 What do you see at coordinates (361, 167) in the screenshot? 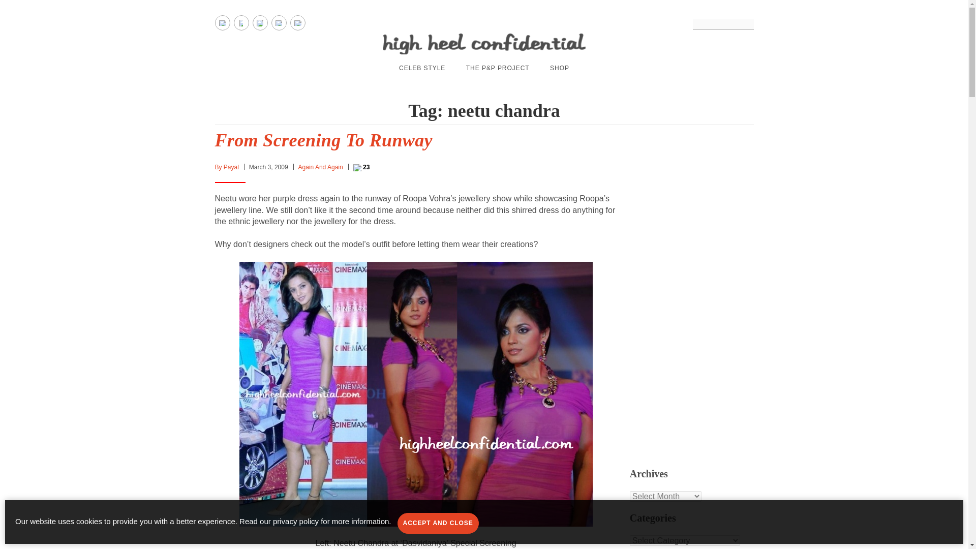
I see `23` at bounding box center [361, 167].